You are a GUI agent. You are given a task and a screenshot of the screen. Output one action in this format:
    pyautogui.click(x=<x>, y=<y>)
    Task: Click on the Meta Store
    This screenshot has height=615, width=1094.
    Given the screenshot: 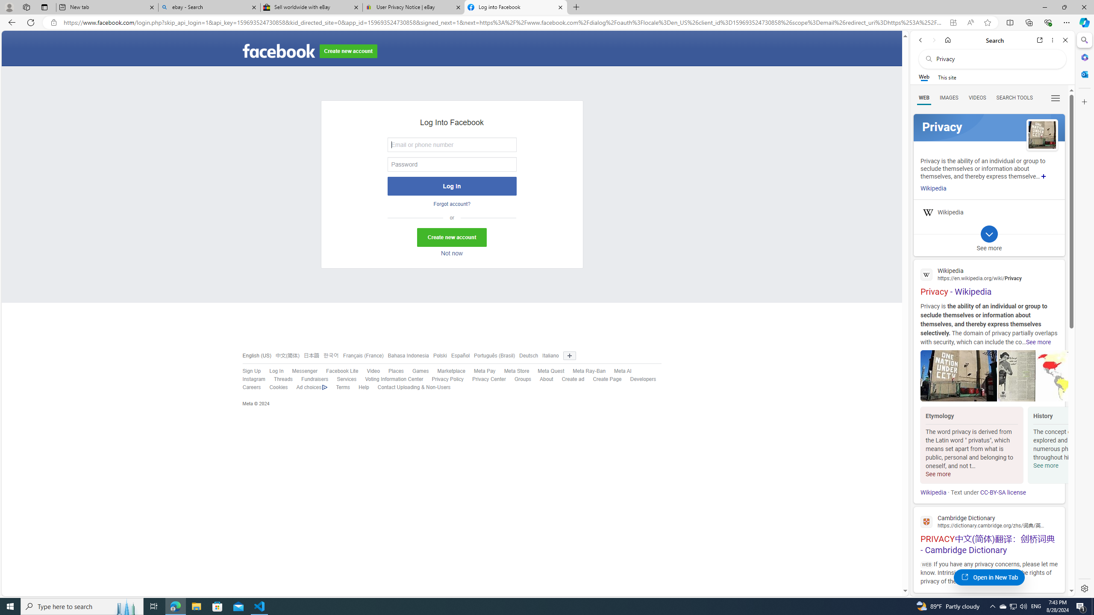 What is the action you would take?
    pyautogui.click(x=517, y=371)
    